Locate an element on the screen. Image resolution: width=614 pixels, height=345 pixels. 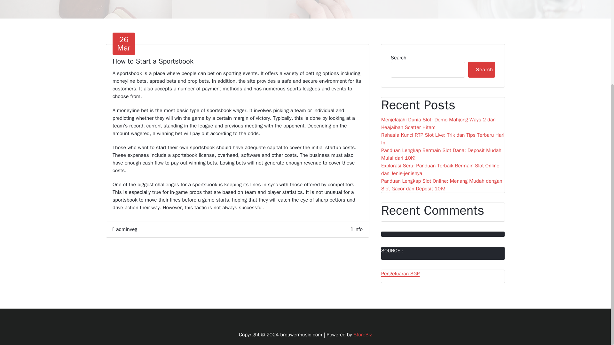
Search is located at coordinates (481, 70).